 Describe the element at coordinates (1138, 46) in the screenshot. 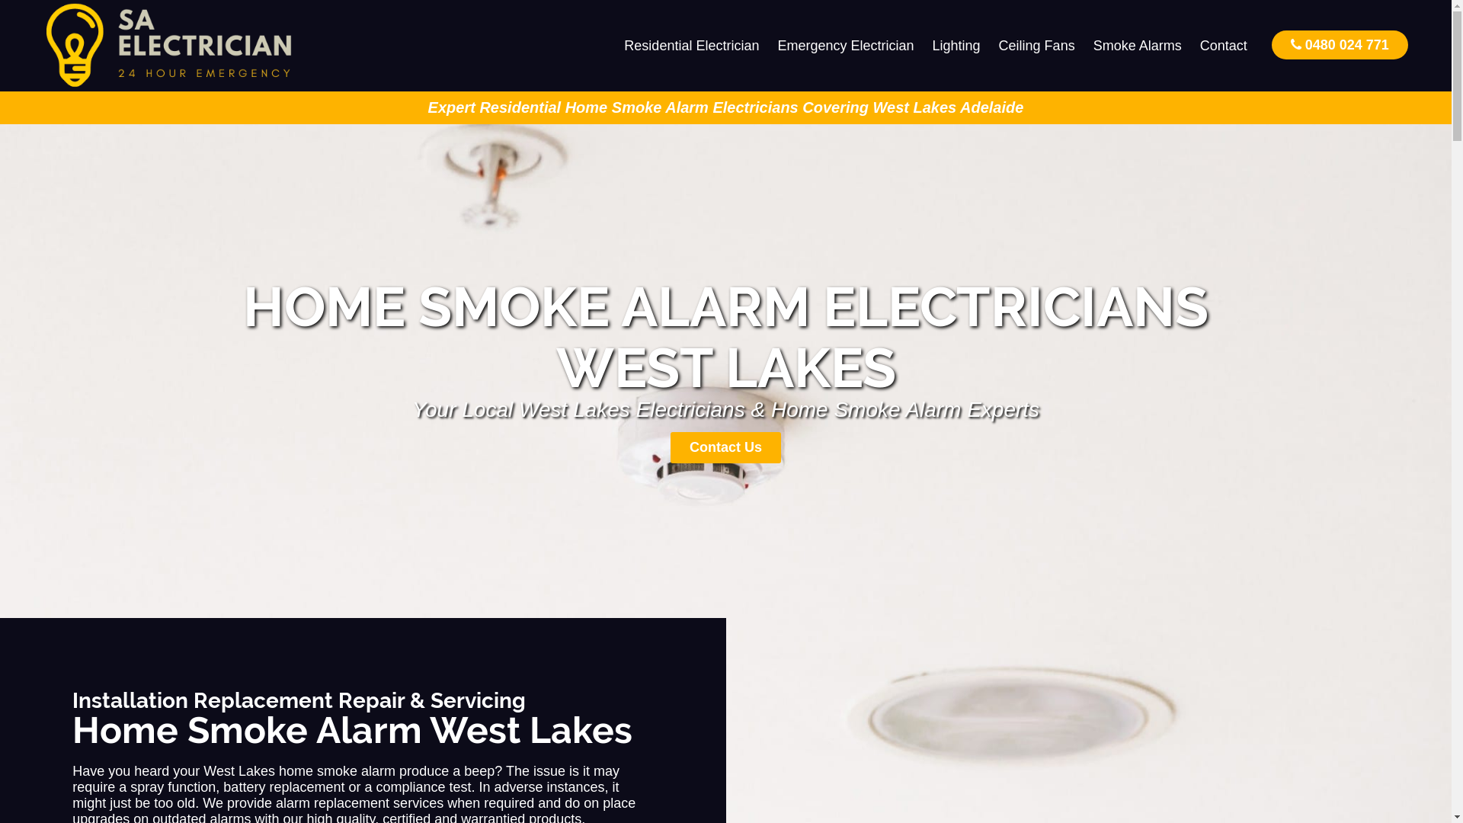

I see `Smoke Alarms` at that location.